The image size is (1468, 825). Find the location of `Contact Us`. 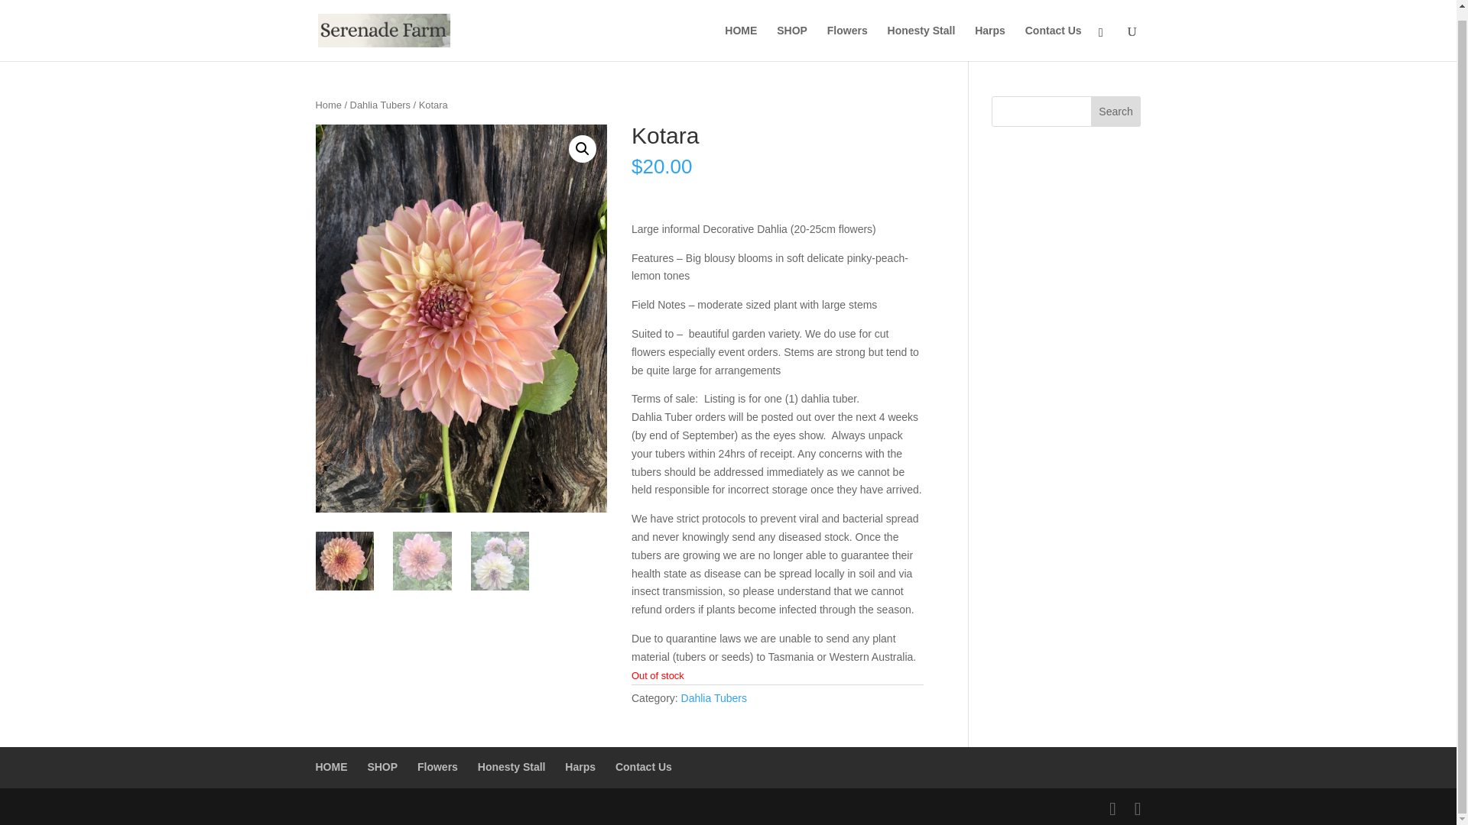

Contact Us is located at coordinates (644, 766).